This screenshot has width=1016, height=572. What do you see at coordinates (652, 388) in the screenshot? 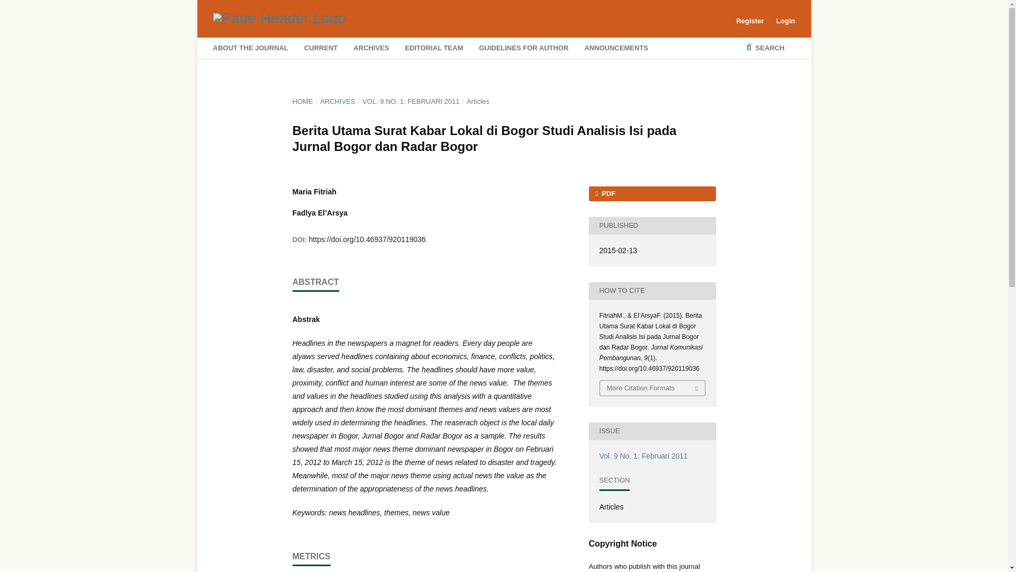
I see `More Citation Formats` at bounding box center [652, 388].